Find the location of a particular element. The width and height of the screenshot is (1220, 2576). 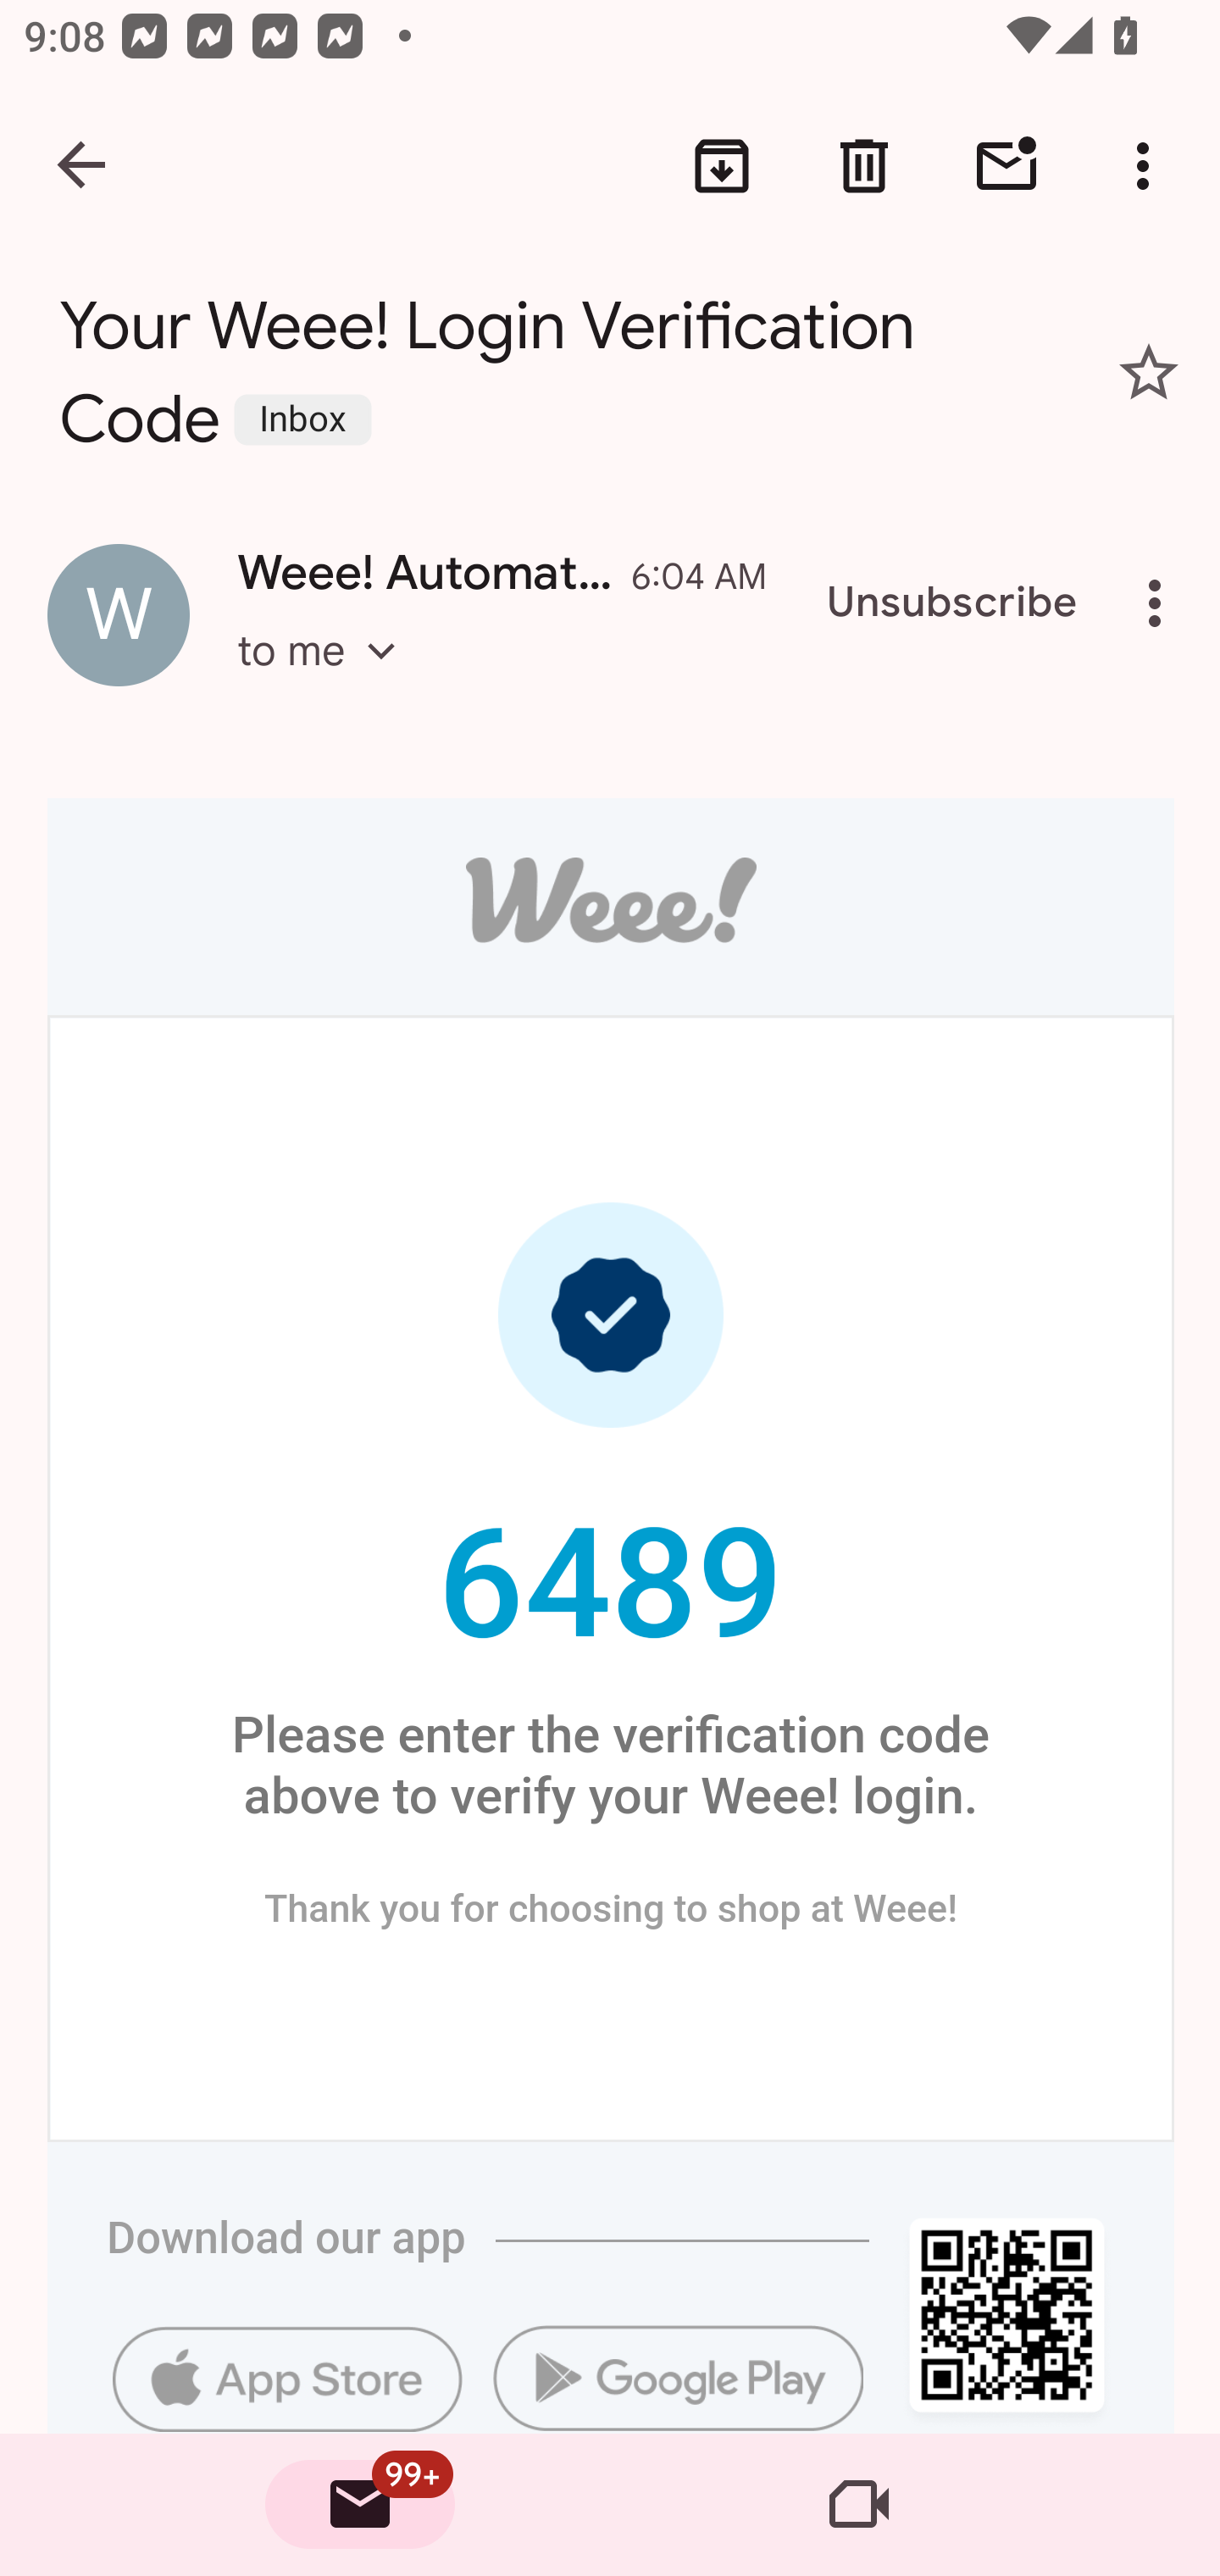

Navigate up is located at coordinates (83, 166).